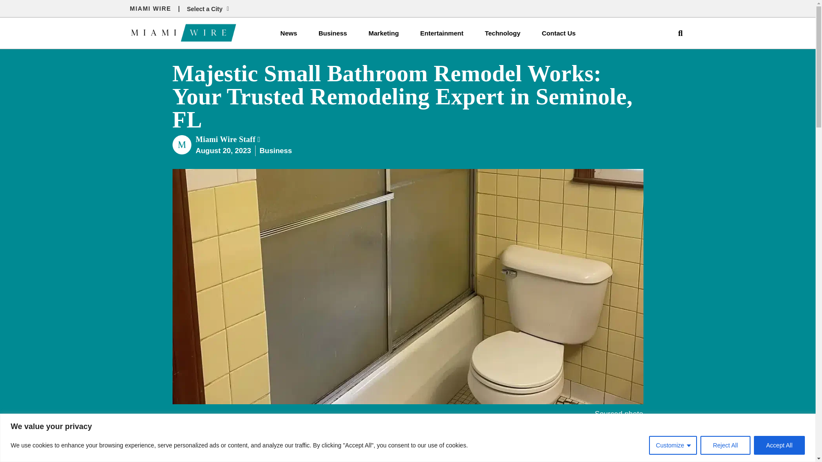 This screenshot has width=822, height=462. I want to click on Business, so click(332, 33).